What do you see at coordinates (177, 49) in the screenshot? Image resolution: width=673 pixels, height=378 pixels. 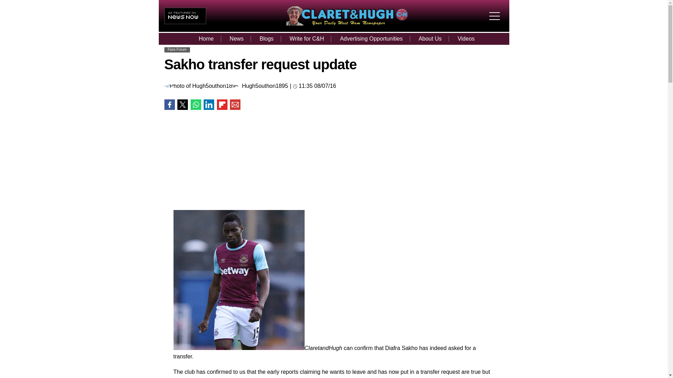 I see `Fans Forum` at bounding box center [177, 49].